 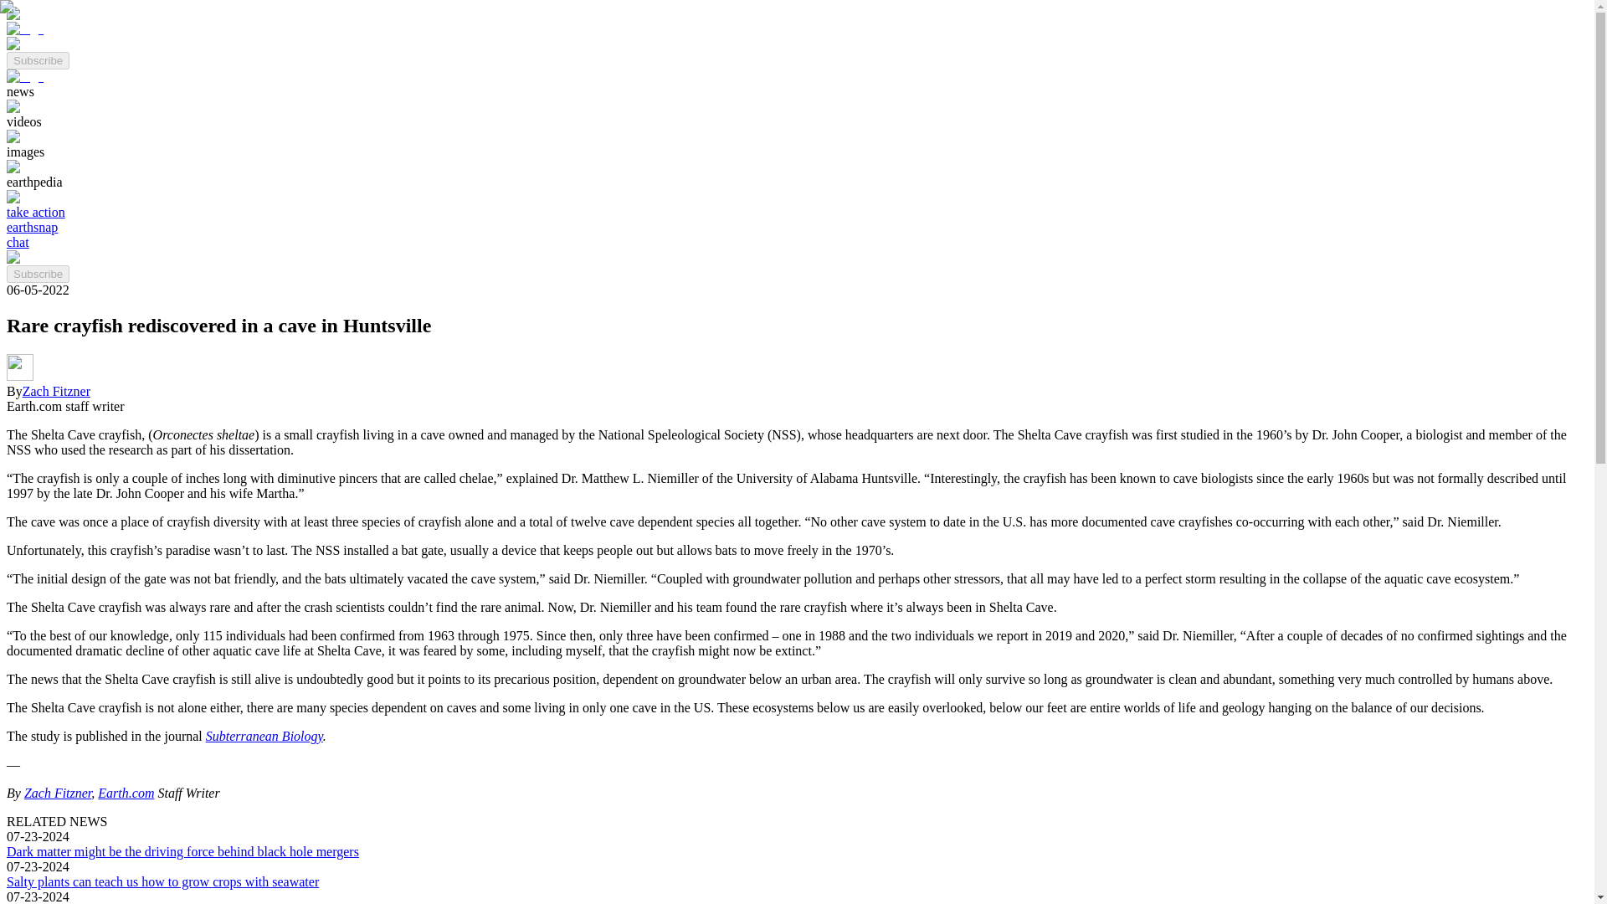 What do you see at coordinates (17, 242) in the screenshot?
I see `chat` at bounding box center [17, 242].